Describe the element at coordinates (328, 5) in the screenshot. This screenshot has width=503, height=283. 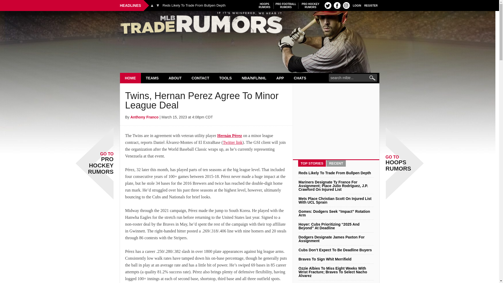
I see `Twitter profile` at that location.